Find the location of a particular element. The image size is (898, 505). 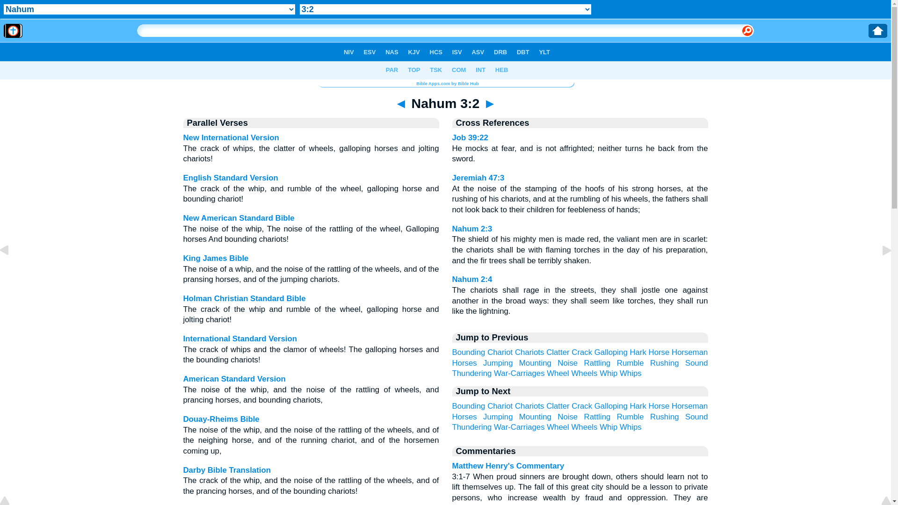

Wheels is located at coordinates (584, 427).